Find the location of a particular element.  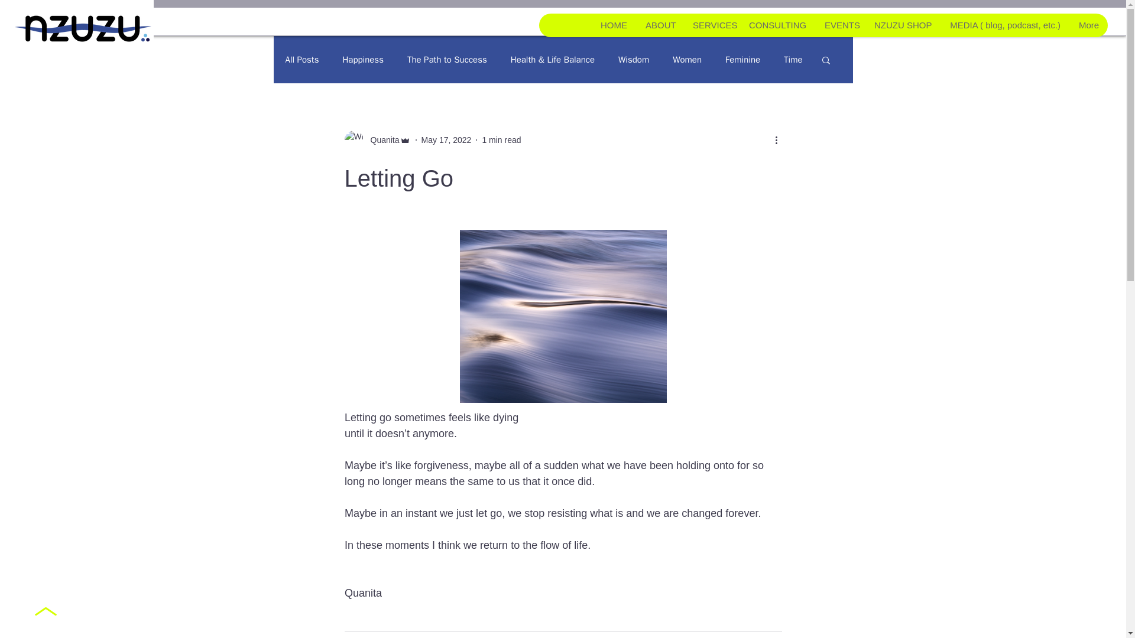

Wisdom is located at coordinates (634, 60).